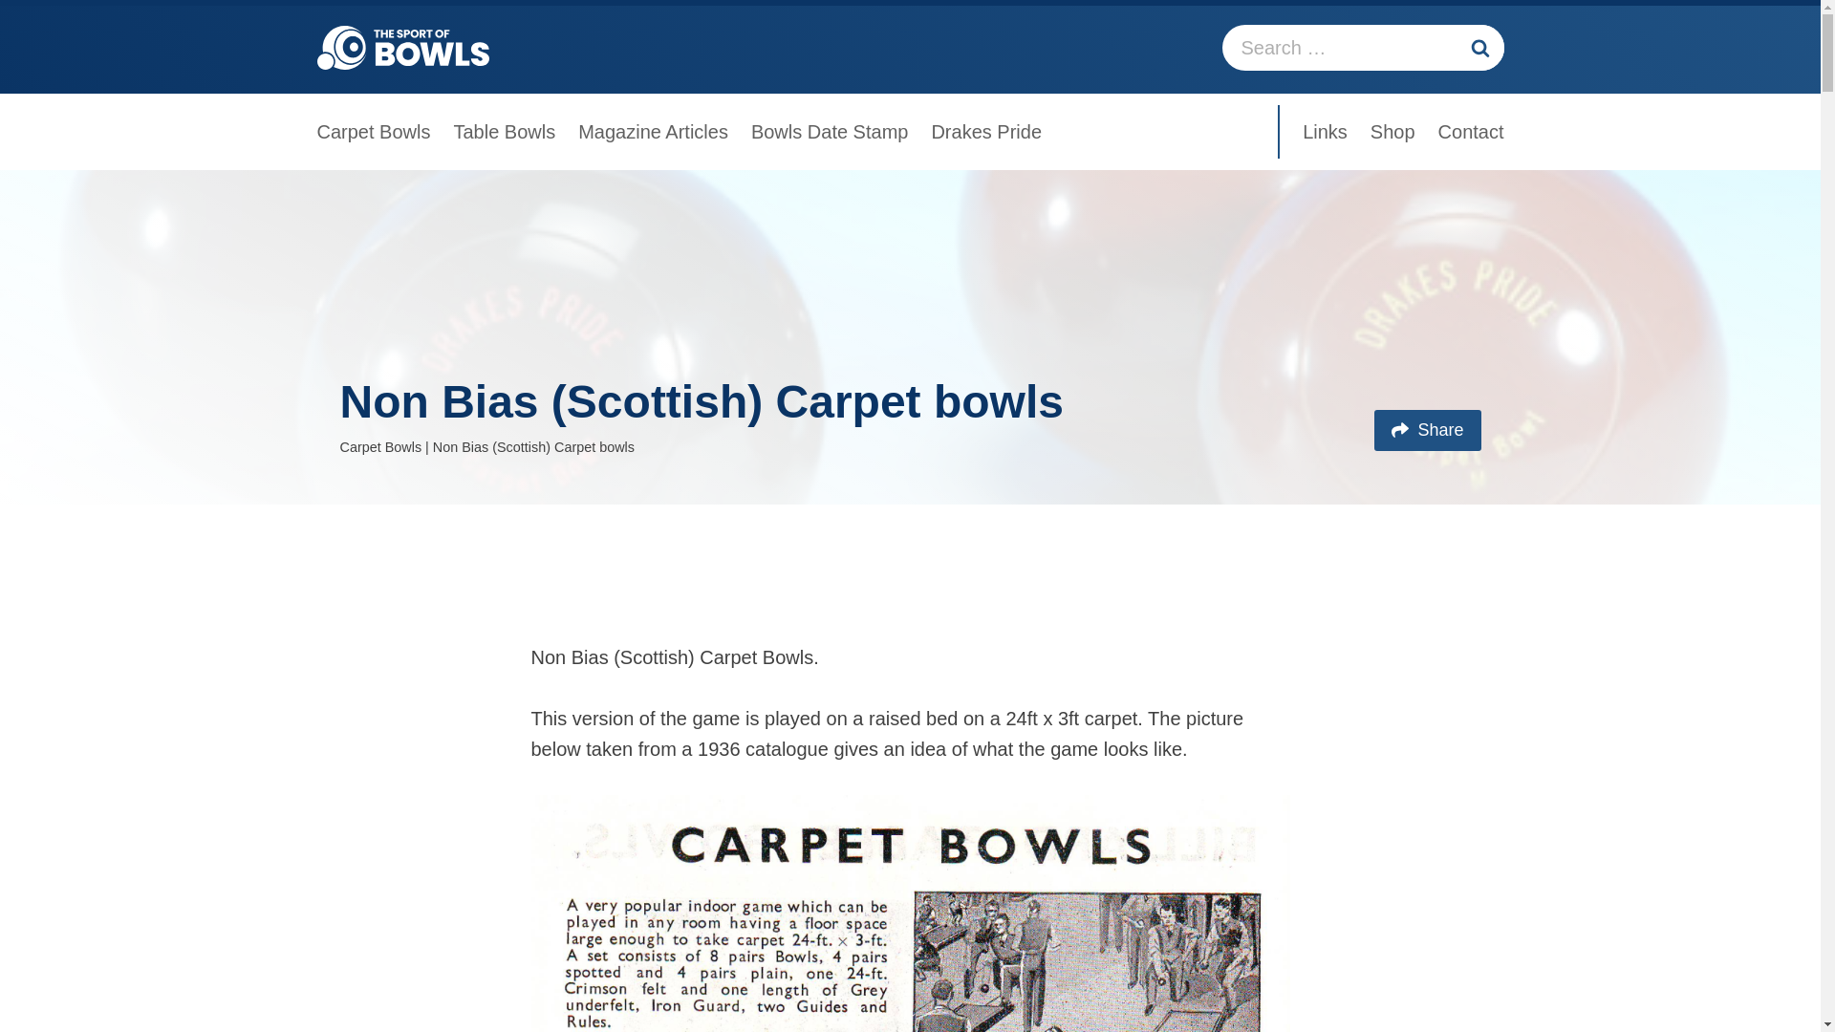  Describe the element at coordinates (505, 132) in the screenshot. I see `Table Bowls` at that location.